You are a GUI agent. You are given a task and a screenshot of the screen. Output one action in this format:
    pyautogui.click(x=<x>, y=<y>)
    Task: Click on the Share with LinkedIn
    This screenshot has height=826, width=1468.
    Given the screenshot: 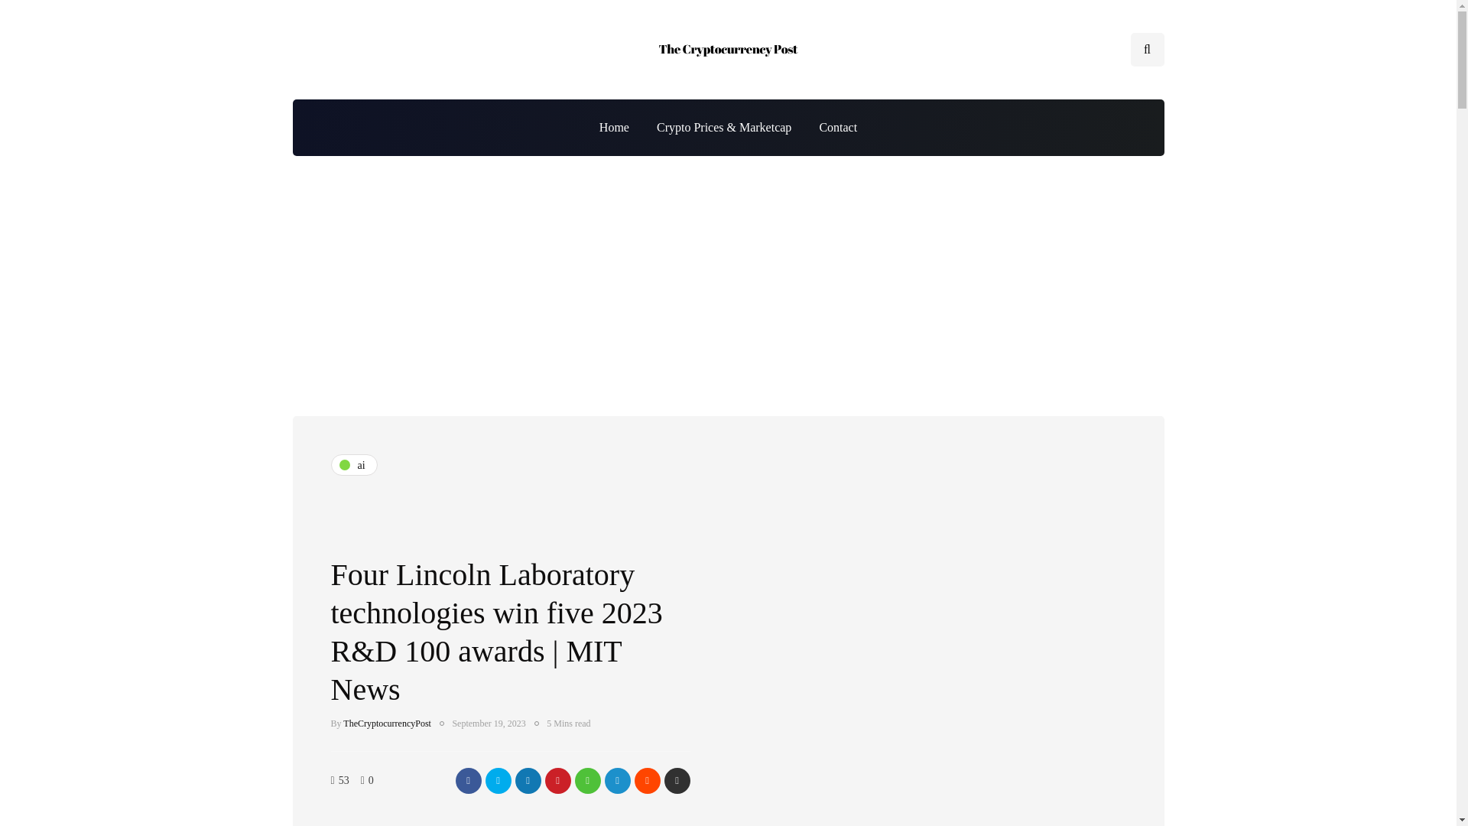 What is the action you would take?
    pyautogui.click(x=528, y=780)
    